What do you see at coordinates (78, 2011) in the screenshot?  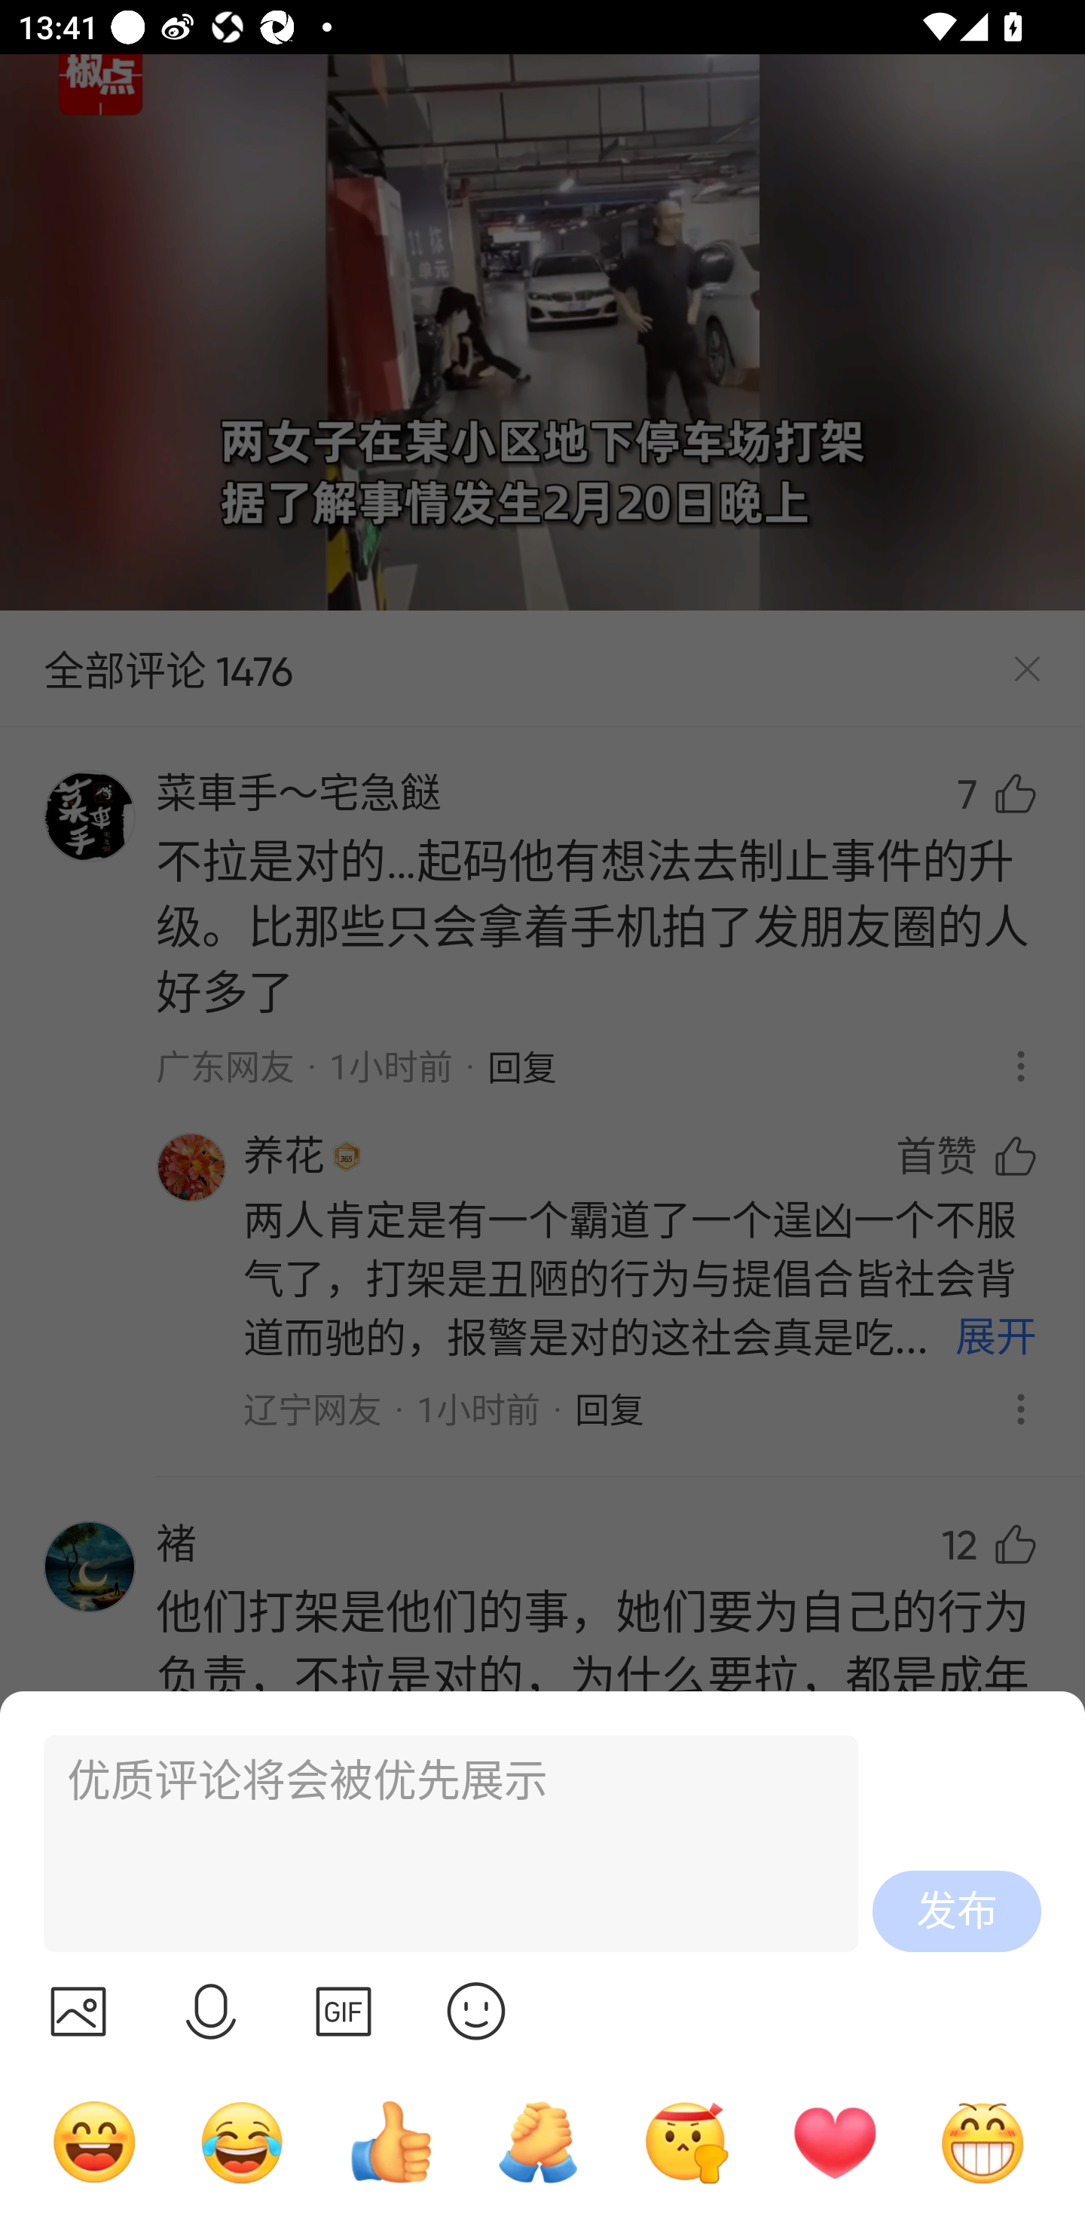 I see `` at bounding box center [78, 2011].